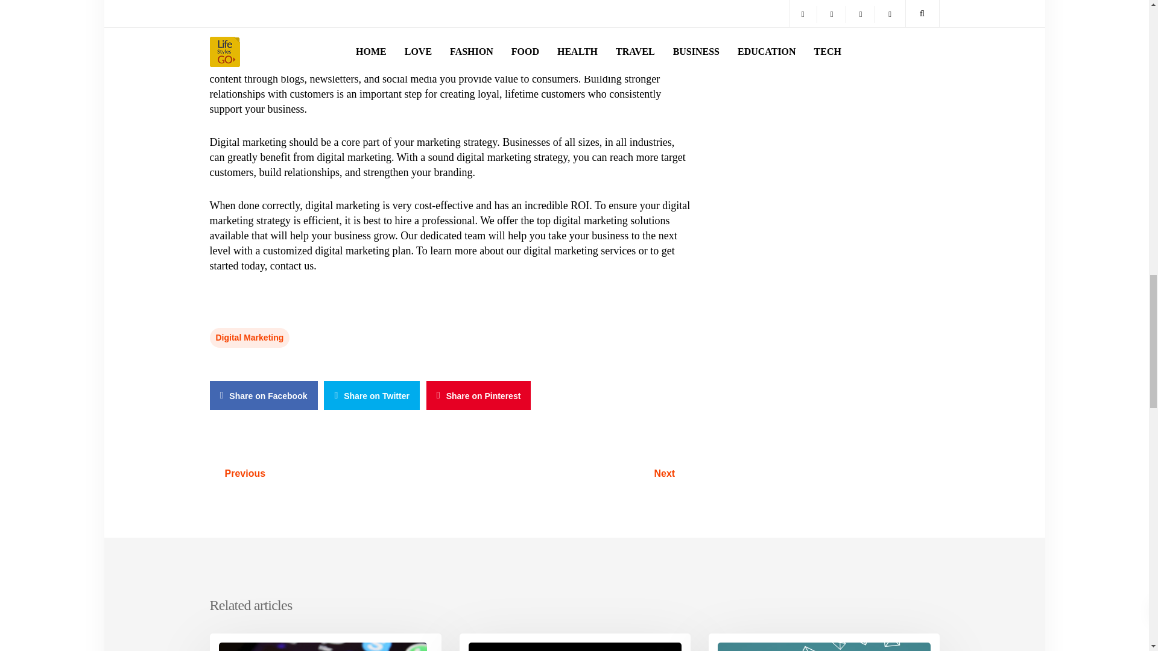  I want to click on Share on Twitter, so click(372, 395).